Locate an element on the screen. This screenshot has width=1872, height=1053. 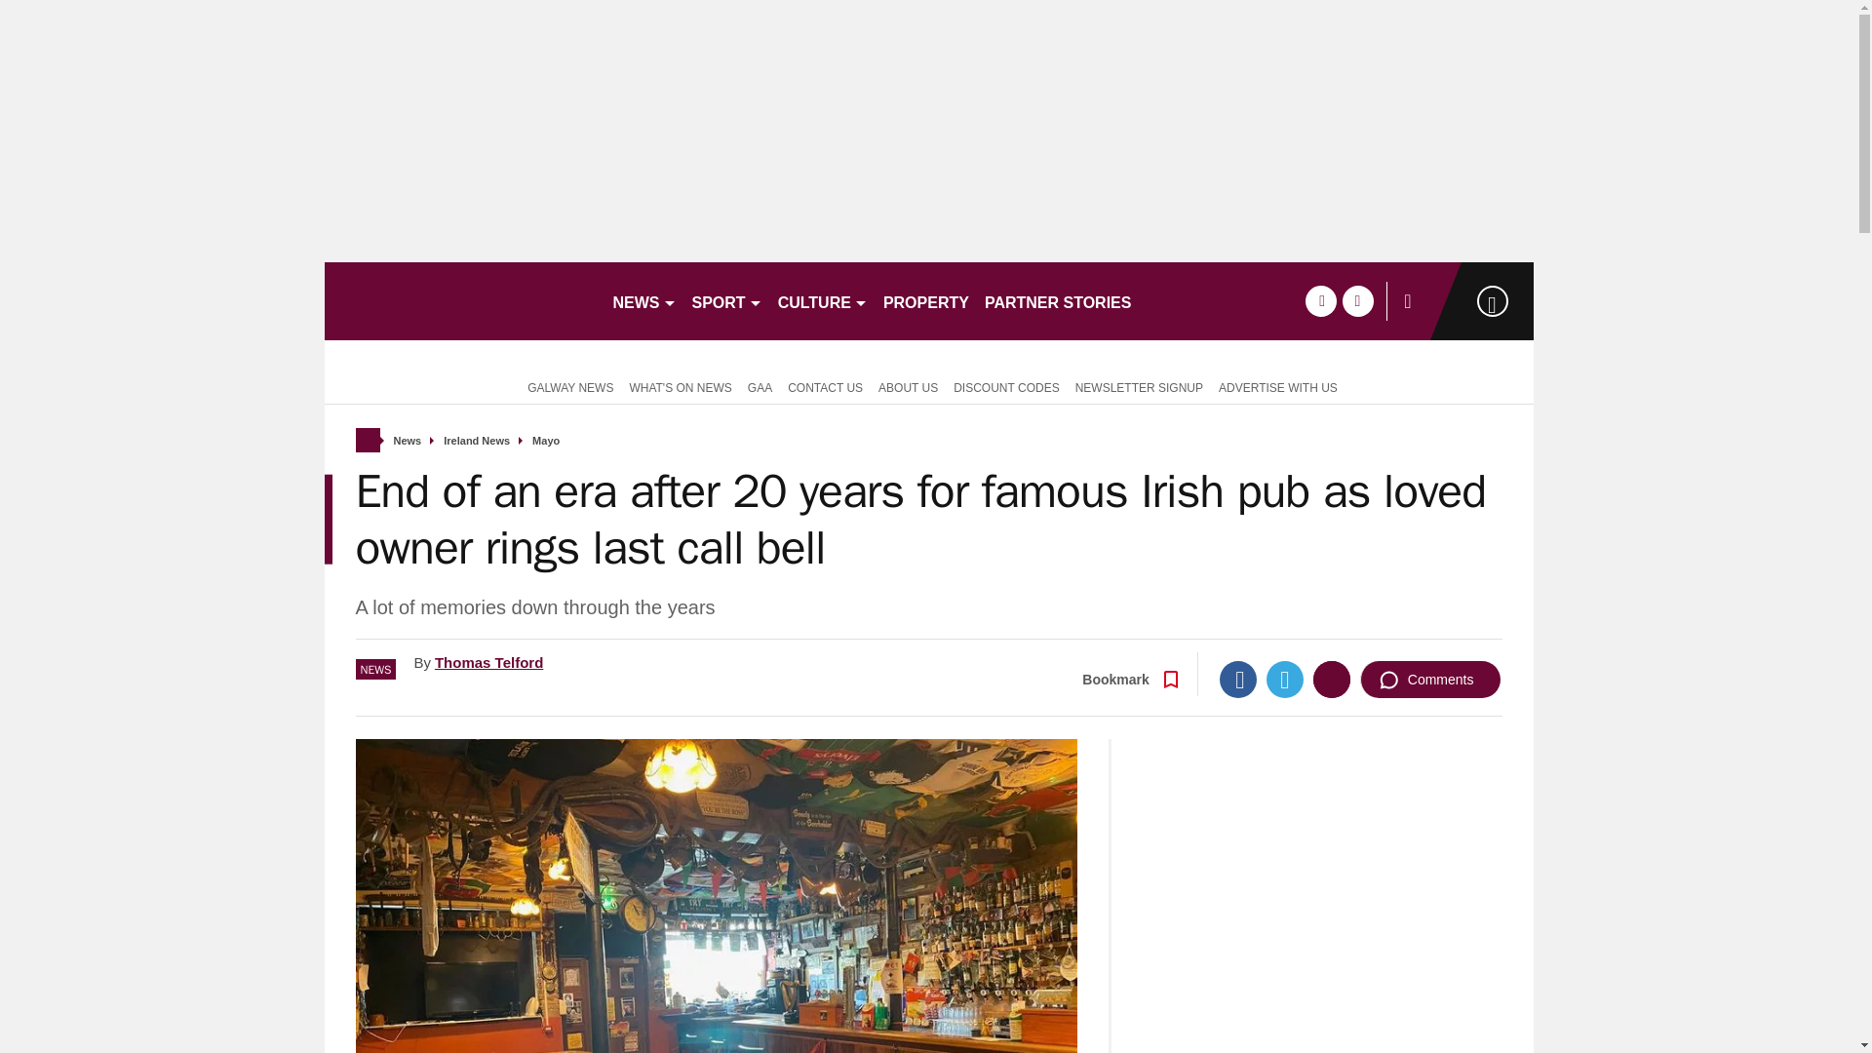
SPORT is located at coordinates (727, 300).